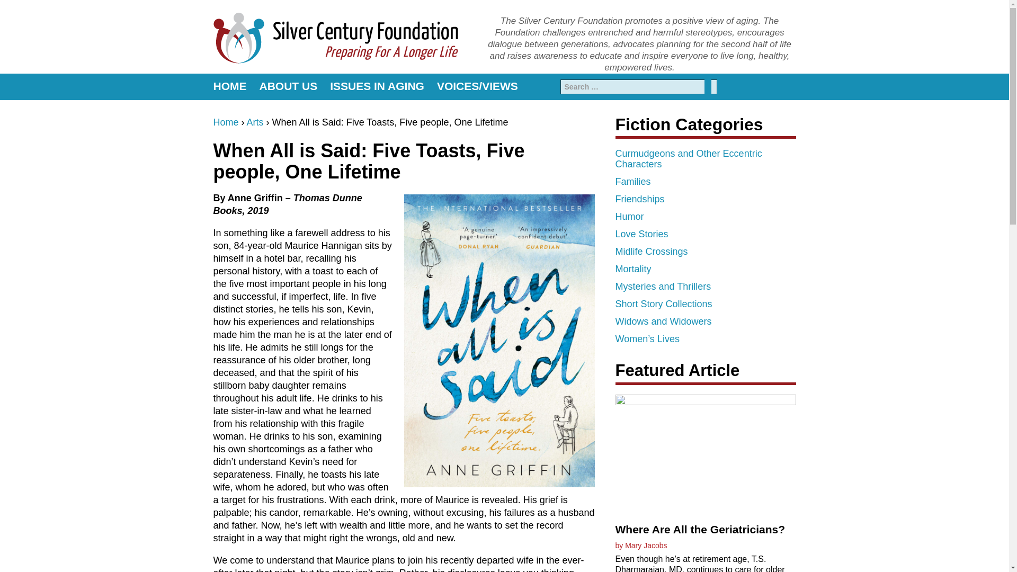  What do you see at coordinates (225, 122) in the screenshot?
I see `Home` at bounding box center [225, 122].